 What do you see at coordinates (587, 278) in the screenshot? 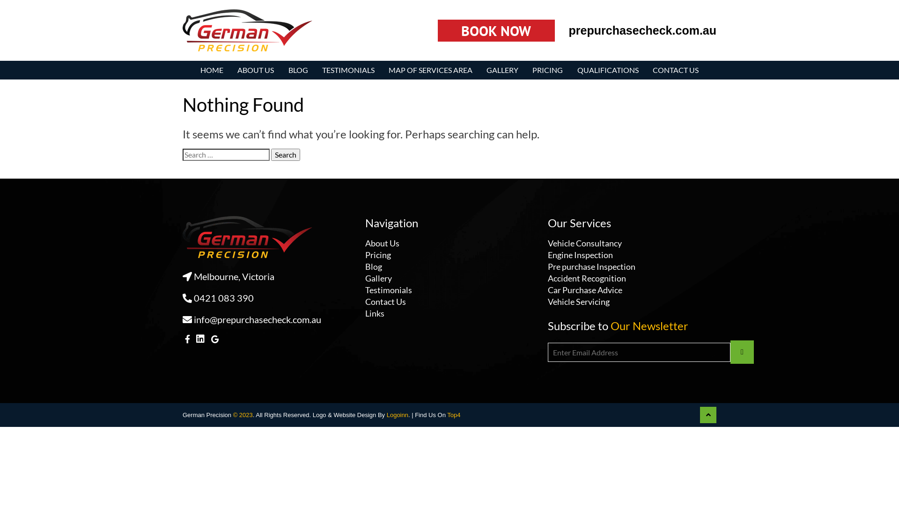
I see `Accident Recognition` at bounding box center [587, 278].